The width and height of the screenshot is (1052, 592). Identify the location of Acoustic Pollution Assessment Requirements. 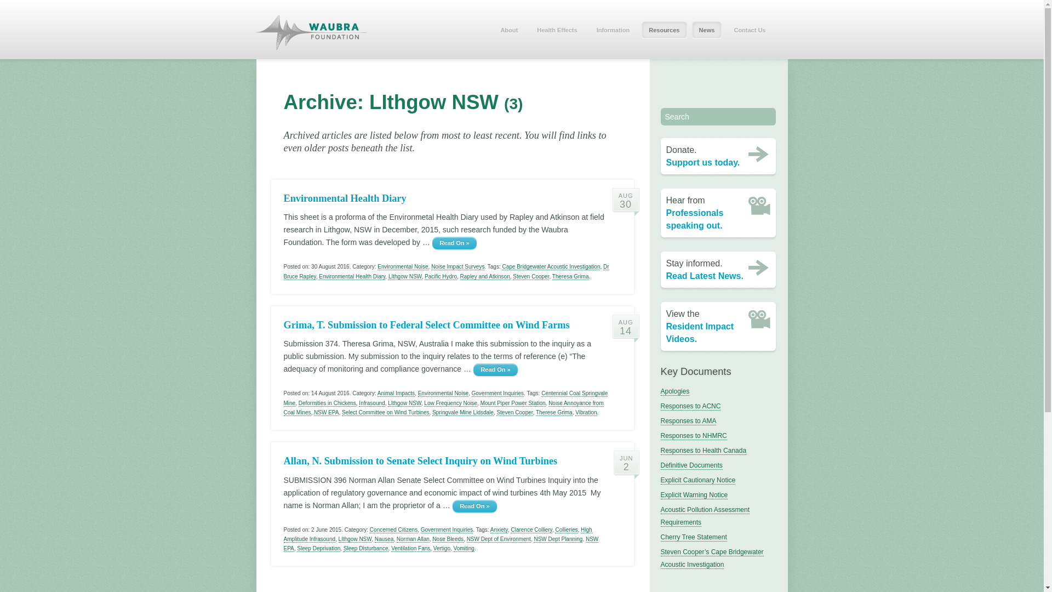
(706, 516).